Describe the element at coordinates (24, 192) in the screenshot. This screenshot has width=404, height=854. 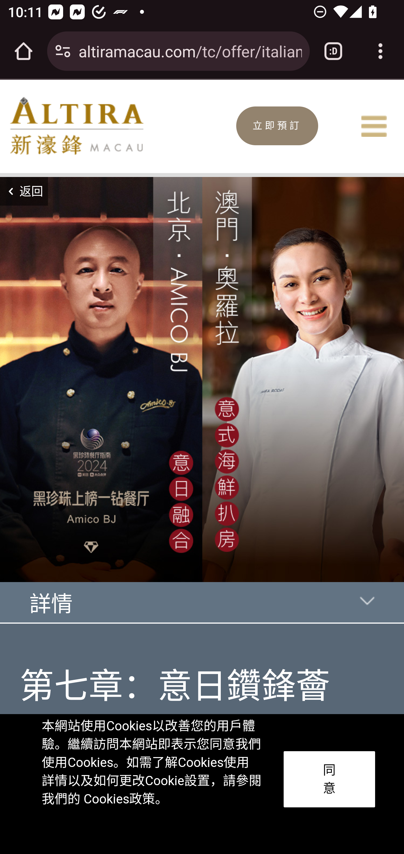
I see ` 返回   返回` at that location.